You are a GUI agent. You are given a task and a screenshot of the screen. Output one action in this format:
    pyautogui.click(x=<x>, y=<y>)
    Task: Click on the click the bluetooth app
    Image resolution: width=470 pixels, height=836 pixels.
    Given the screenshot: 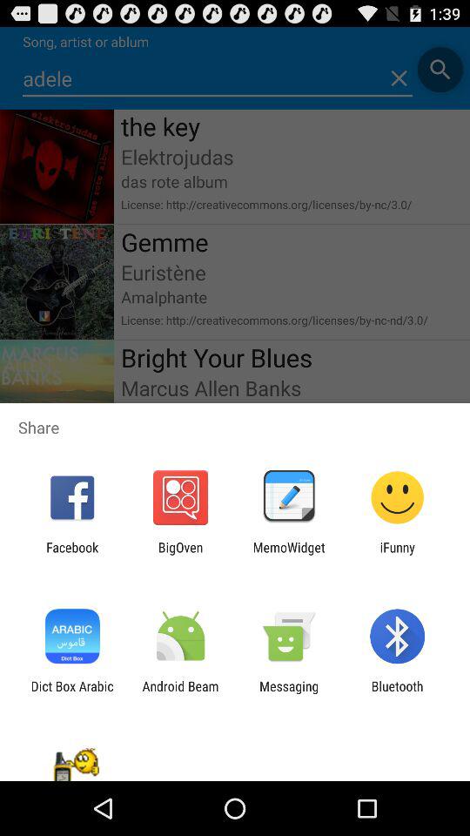 What is the action you would take?
    pyautogui.click(x=397, y=693)
    